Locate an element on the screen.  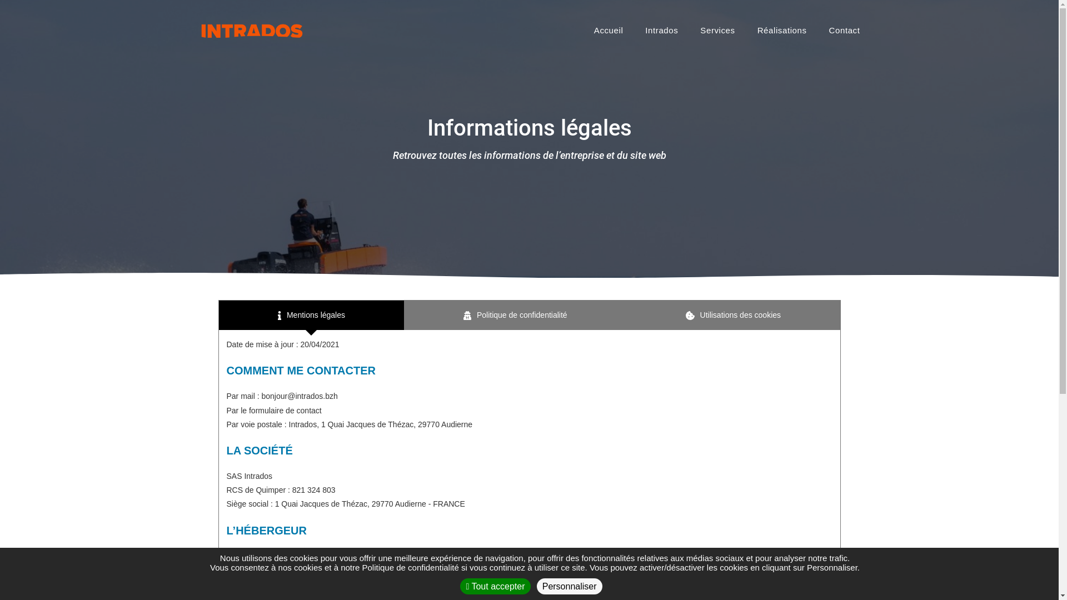
Contact is located at coordinates (845, 31).